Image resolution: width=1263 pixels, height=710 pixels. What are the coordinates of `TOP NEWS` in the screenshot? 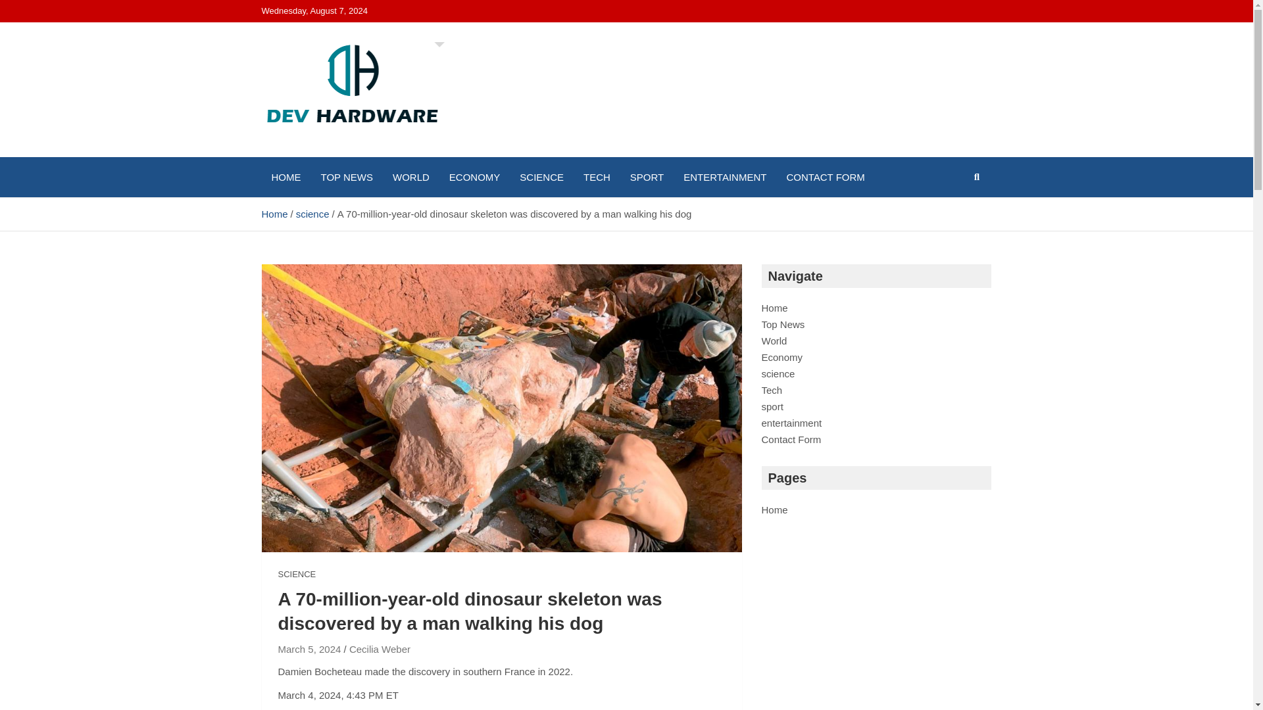 It's located at (346, 177).